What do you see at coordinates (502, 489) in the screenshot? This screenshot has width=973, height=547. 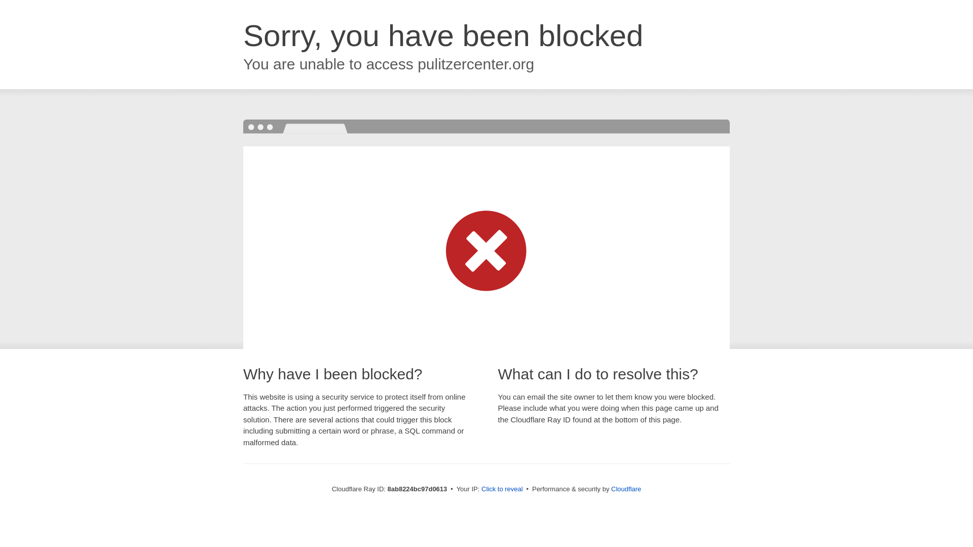 I see `Click to reveal` at bounding box center [502, 489].